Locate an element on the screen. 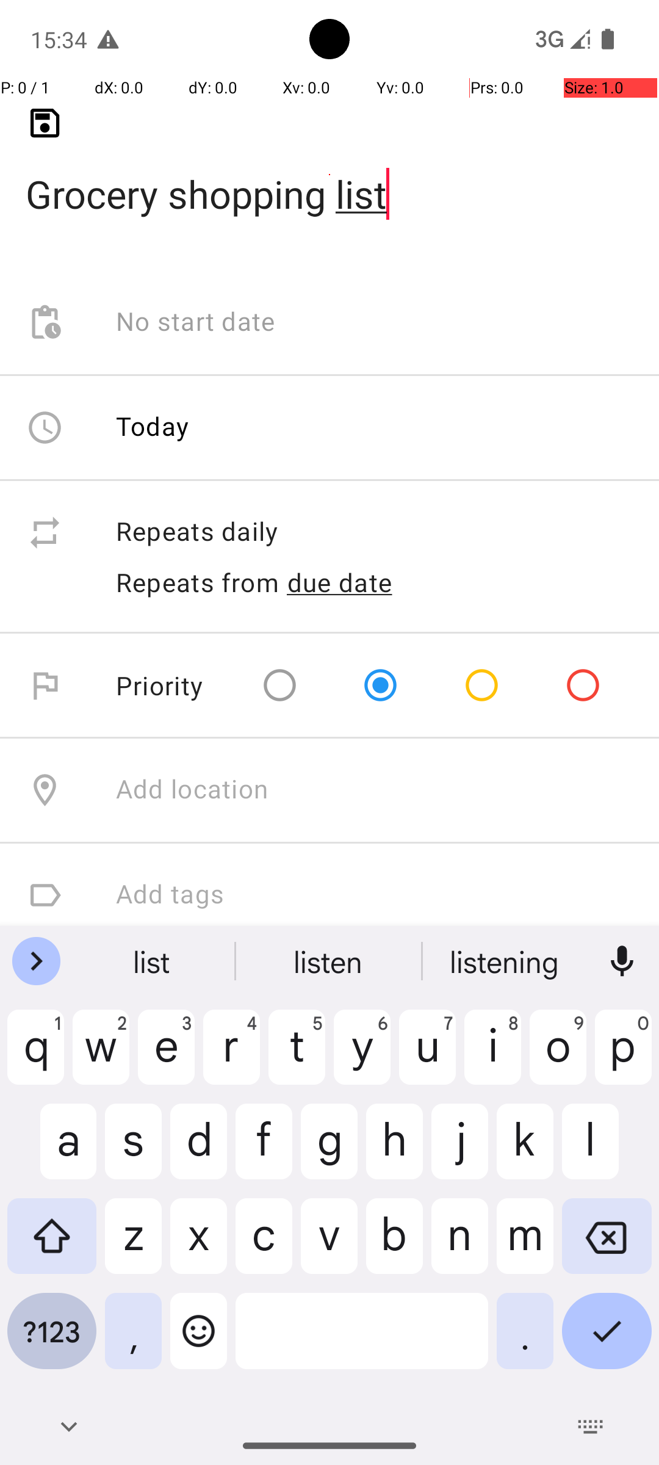 The width and height of the screenshot is (659, 1465). Grocery shopping list is located at coordinates (329, 175).